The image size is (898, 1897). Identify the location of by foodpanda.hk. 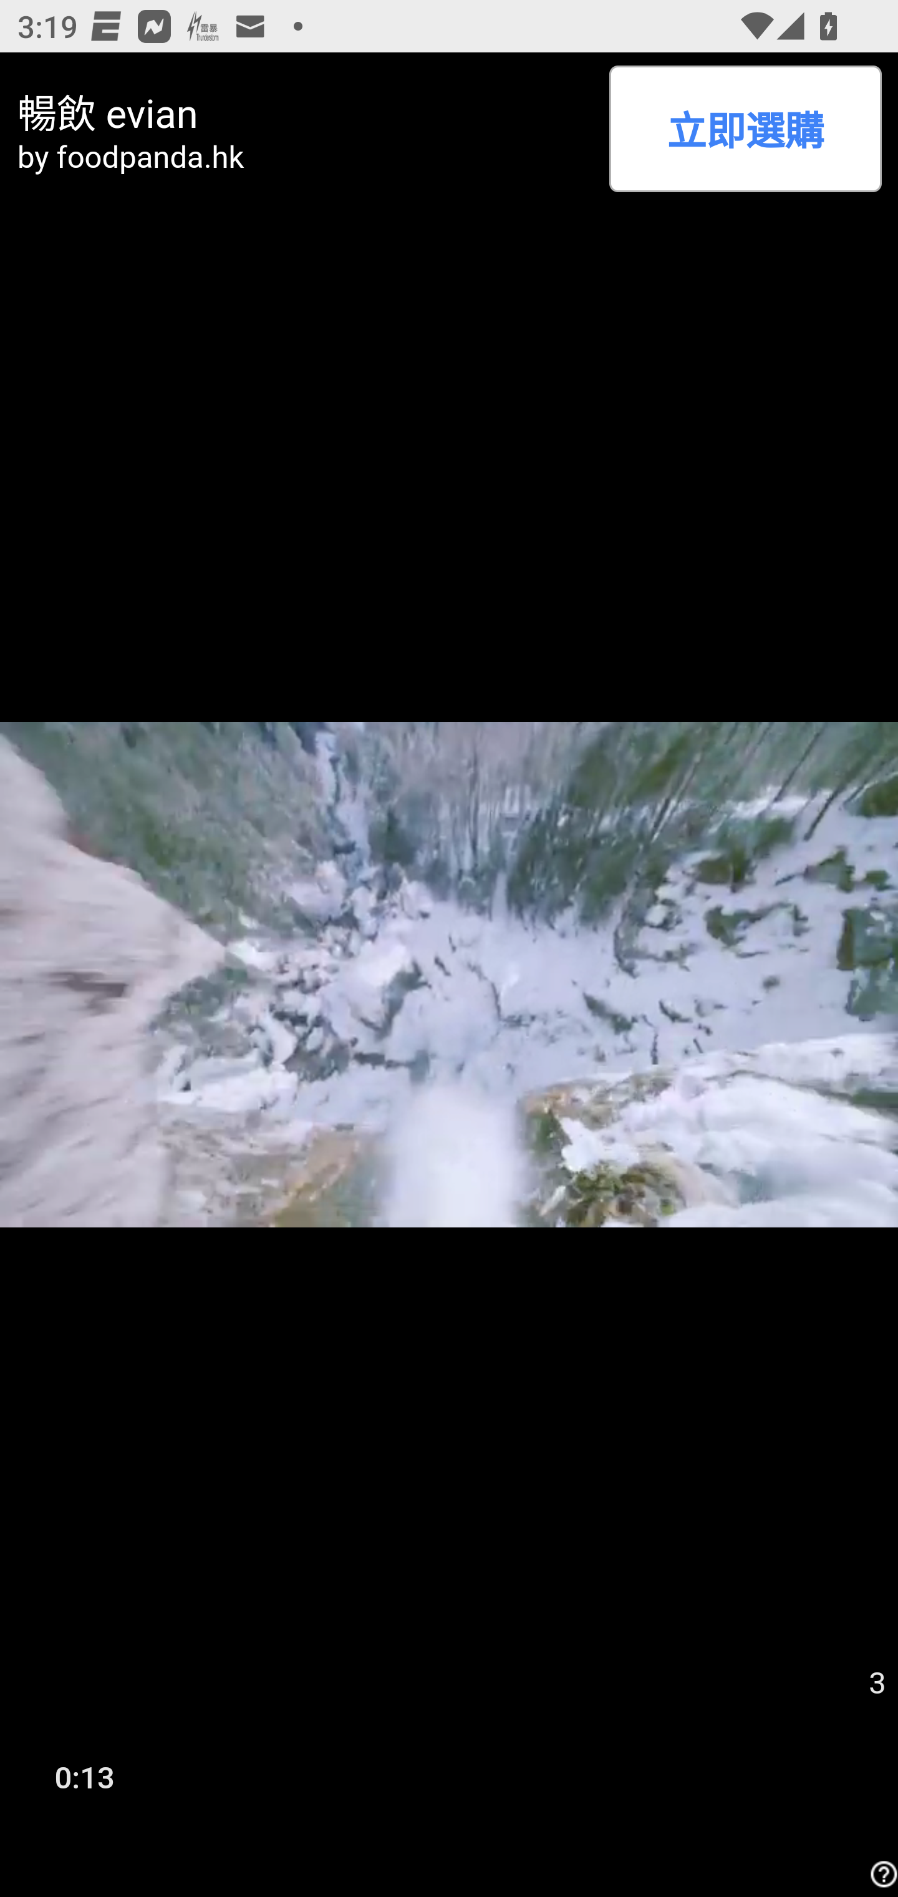
(305, 156).